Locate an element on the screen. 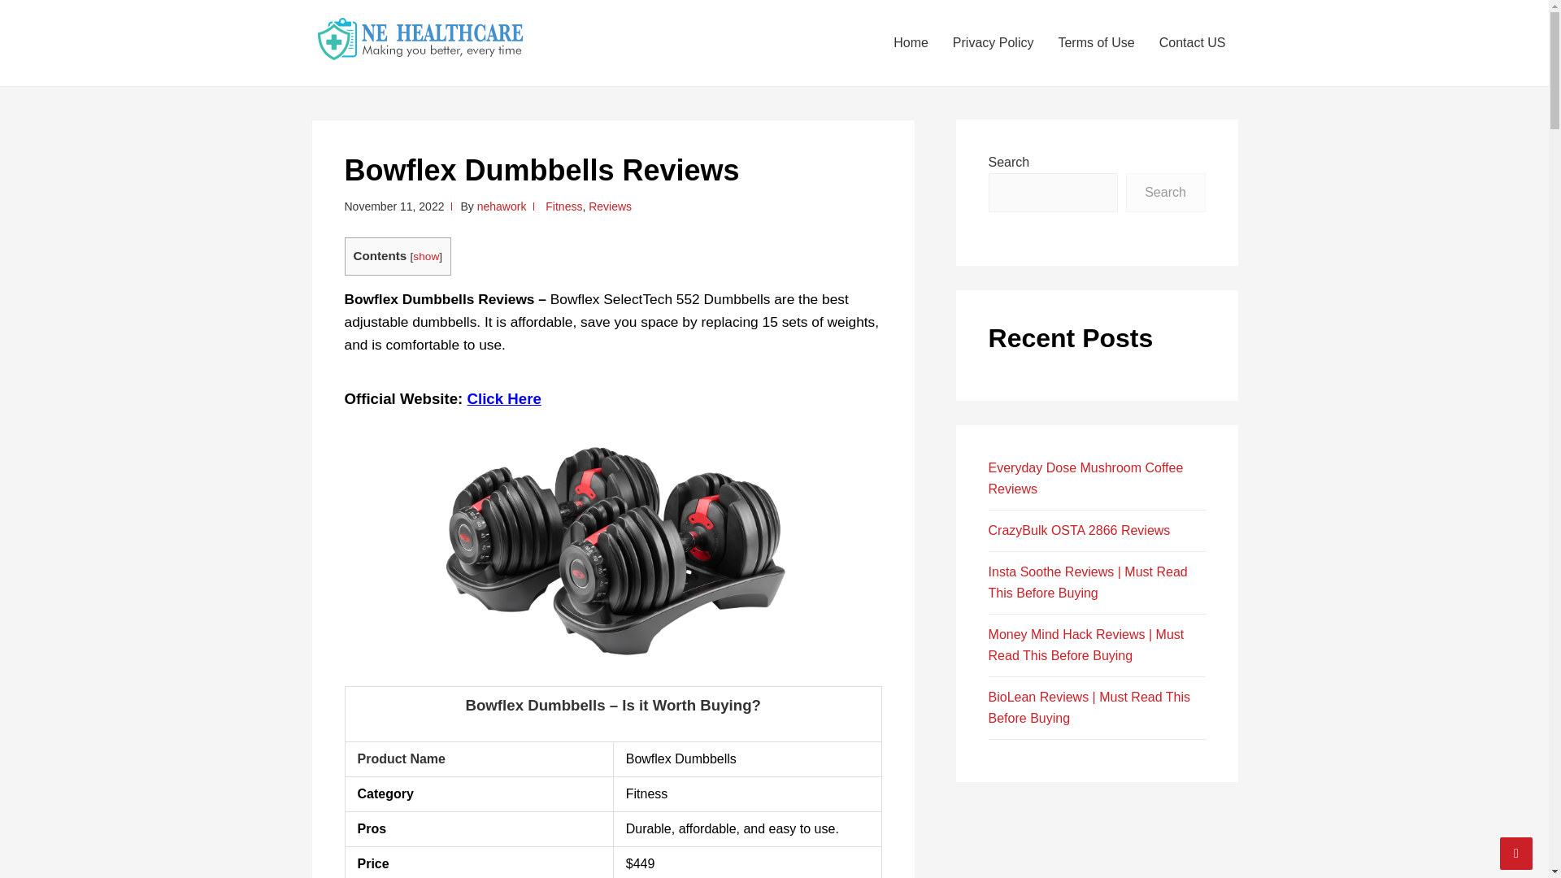 The width and height of the screenshot is (1561, 878). CrazyBulk OSTA 2866 Reviews is located at coordinates (1080, 530).